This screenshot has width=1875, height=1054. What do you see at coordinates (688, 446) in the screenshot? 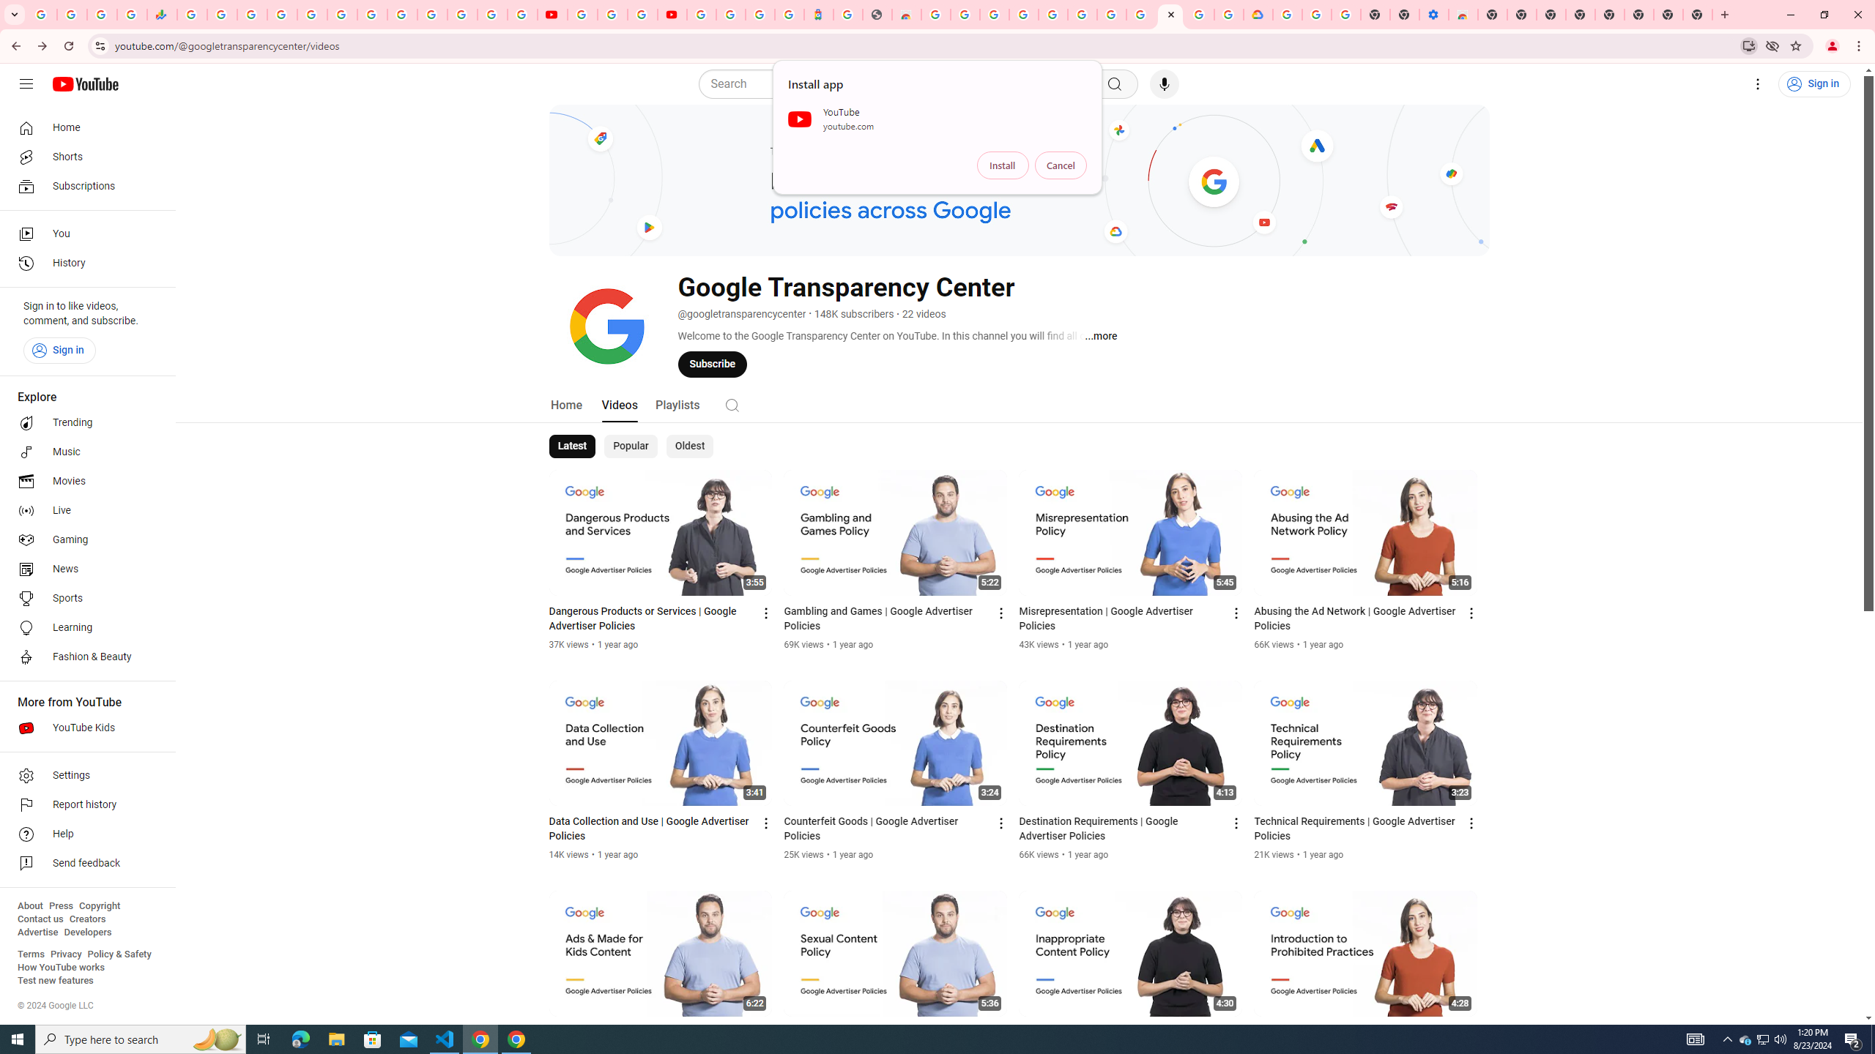
I see `Oldest` at bounding box center [688, 446].